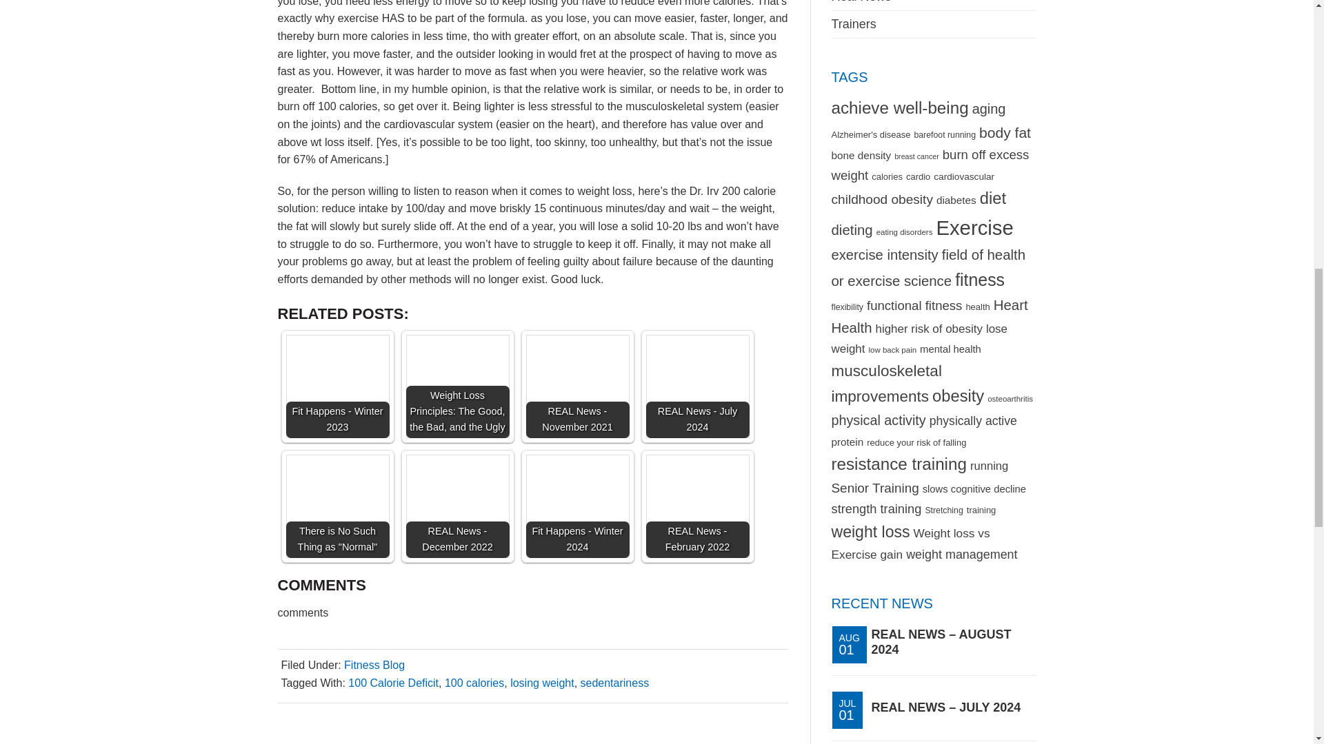 The image size is (1324, 744). I want to click on REAL News - November 2021, so click(577, 386).